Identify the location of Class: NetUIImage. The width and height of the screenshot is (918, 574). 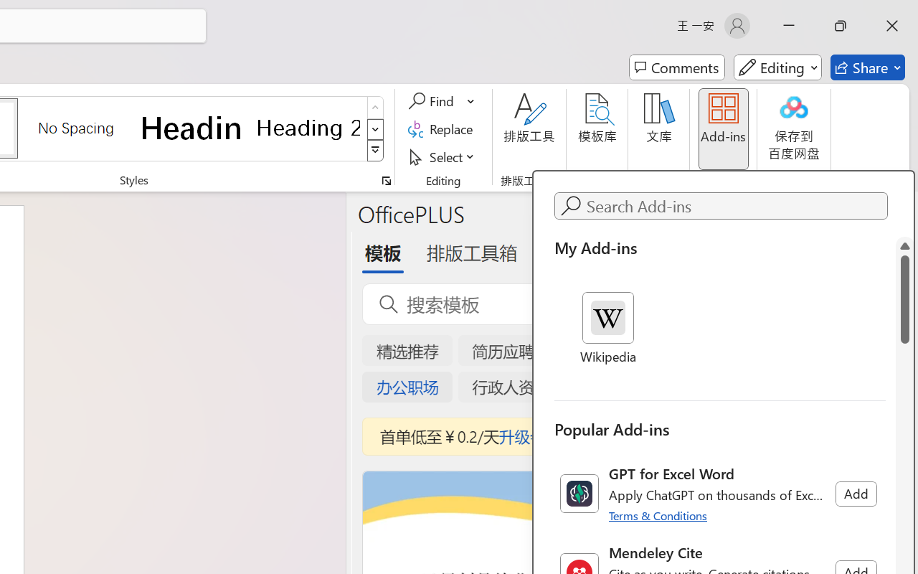
(579, 494).